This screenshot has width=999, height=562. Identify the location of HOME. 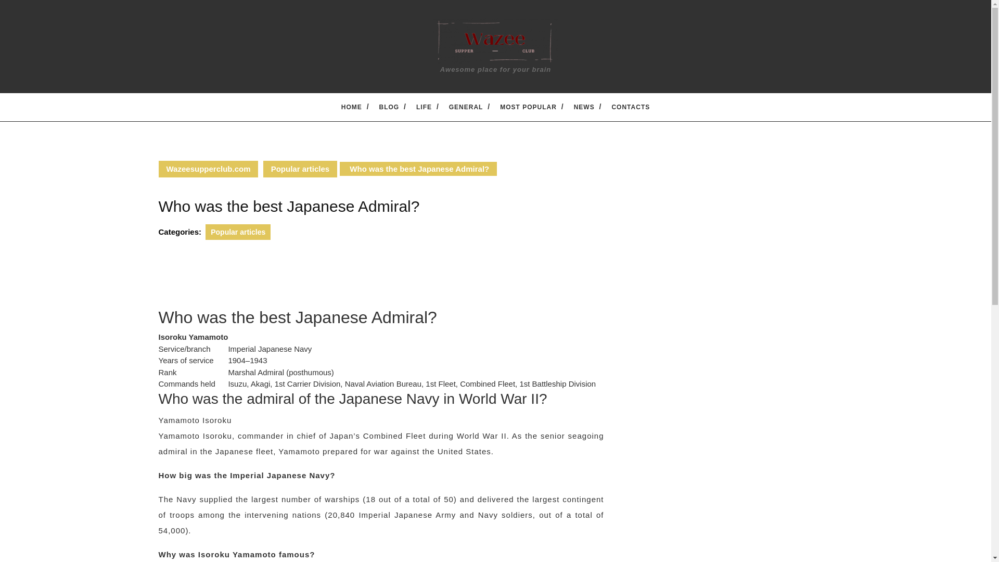
(351, 107).